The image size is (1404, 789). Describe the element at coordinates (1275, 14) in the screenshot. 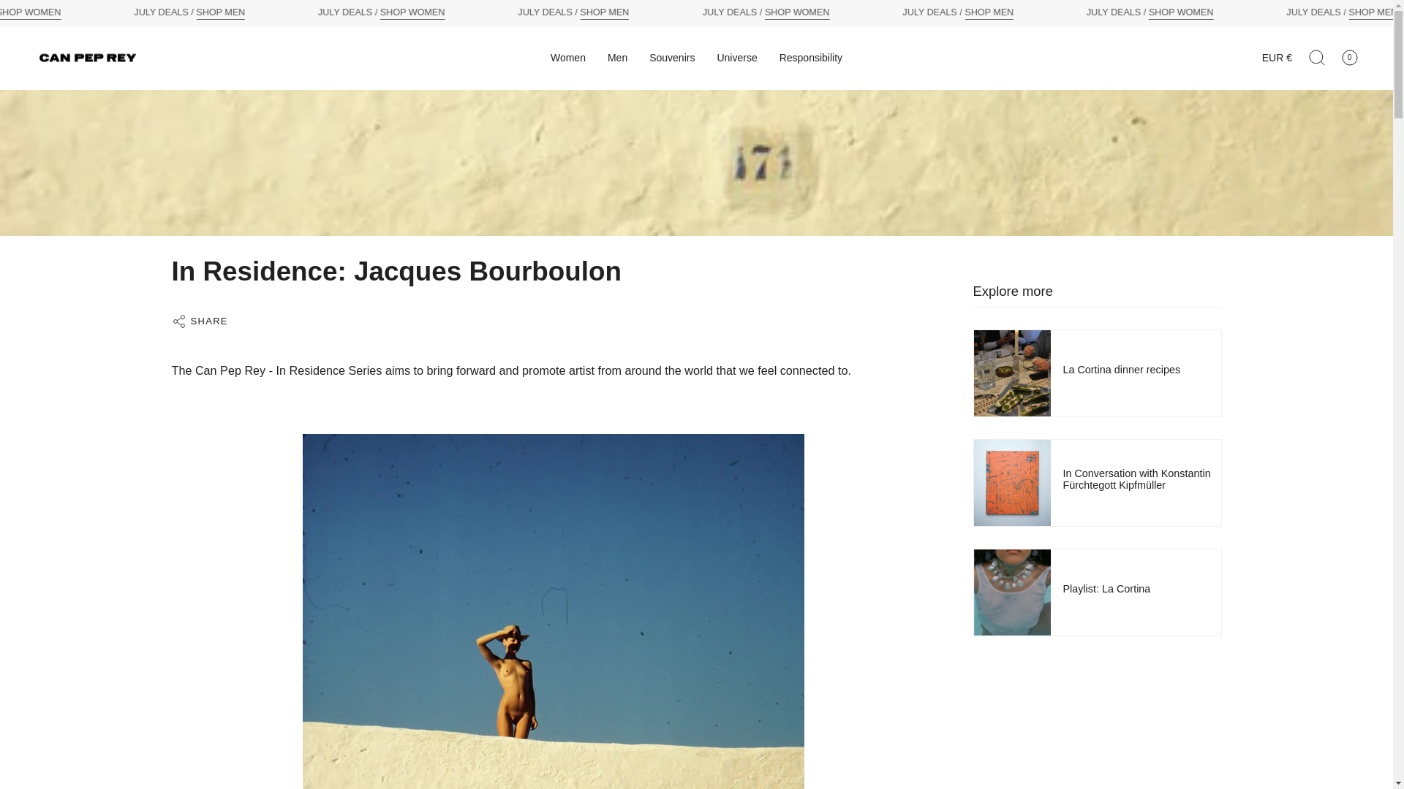

I see `SHOP WOMEN` at that location.